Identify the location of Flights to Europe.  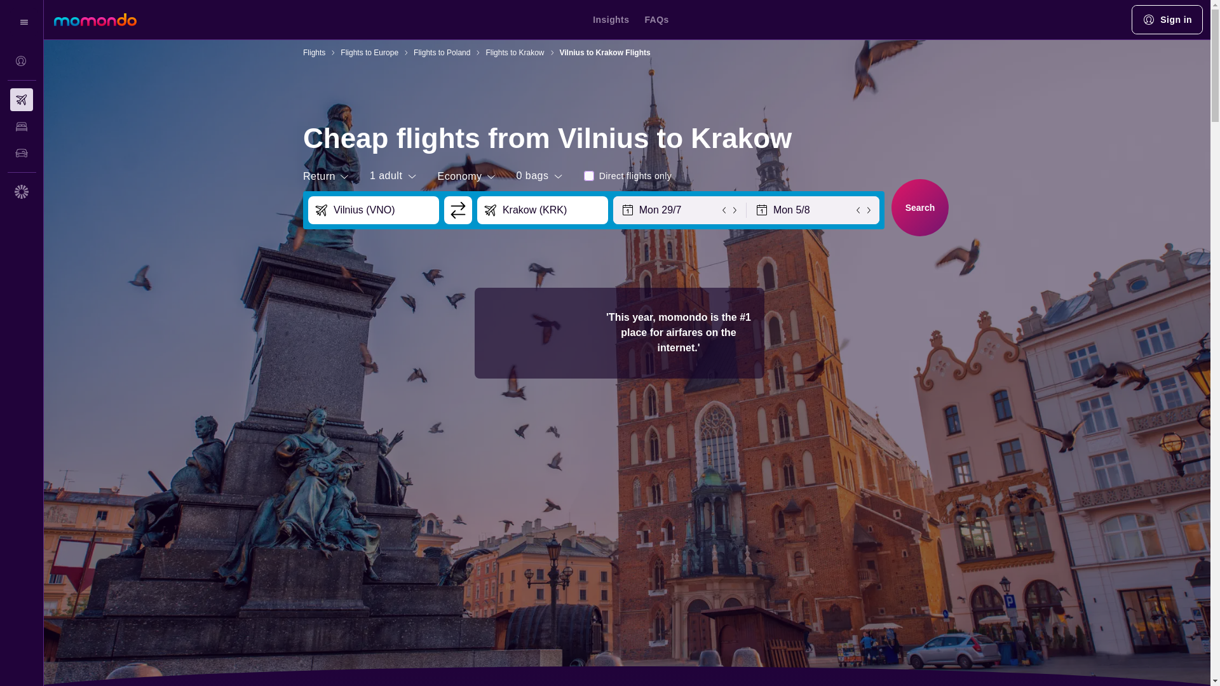
(369, 52).